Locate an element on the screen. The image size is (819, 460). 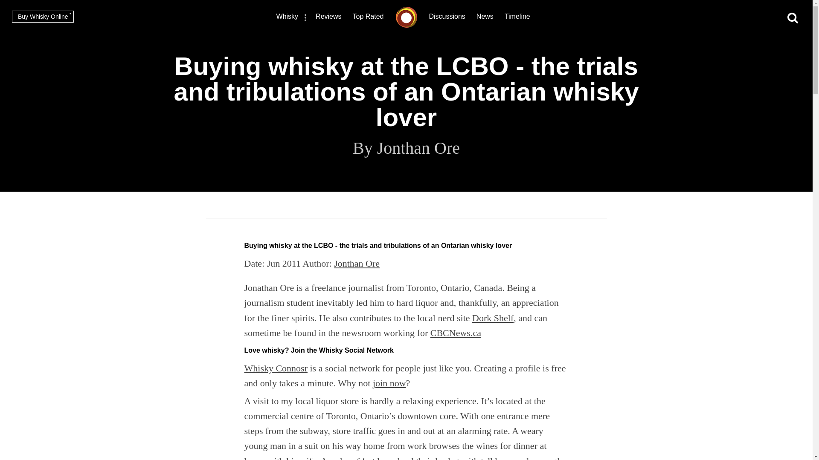
Reviews is located at coordinates (328, 17).